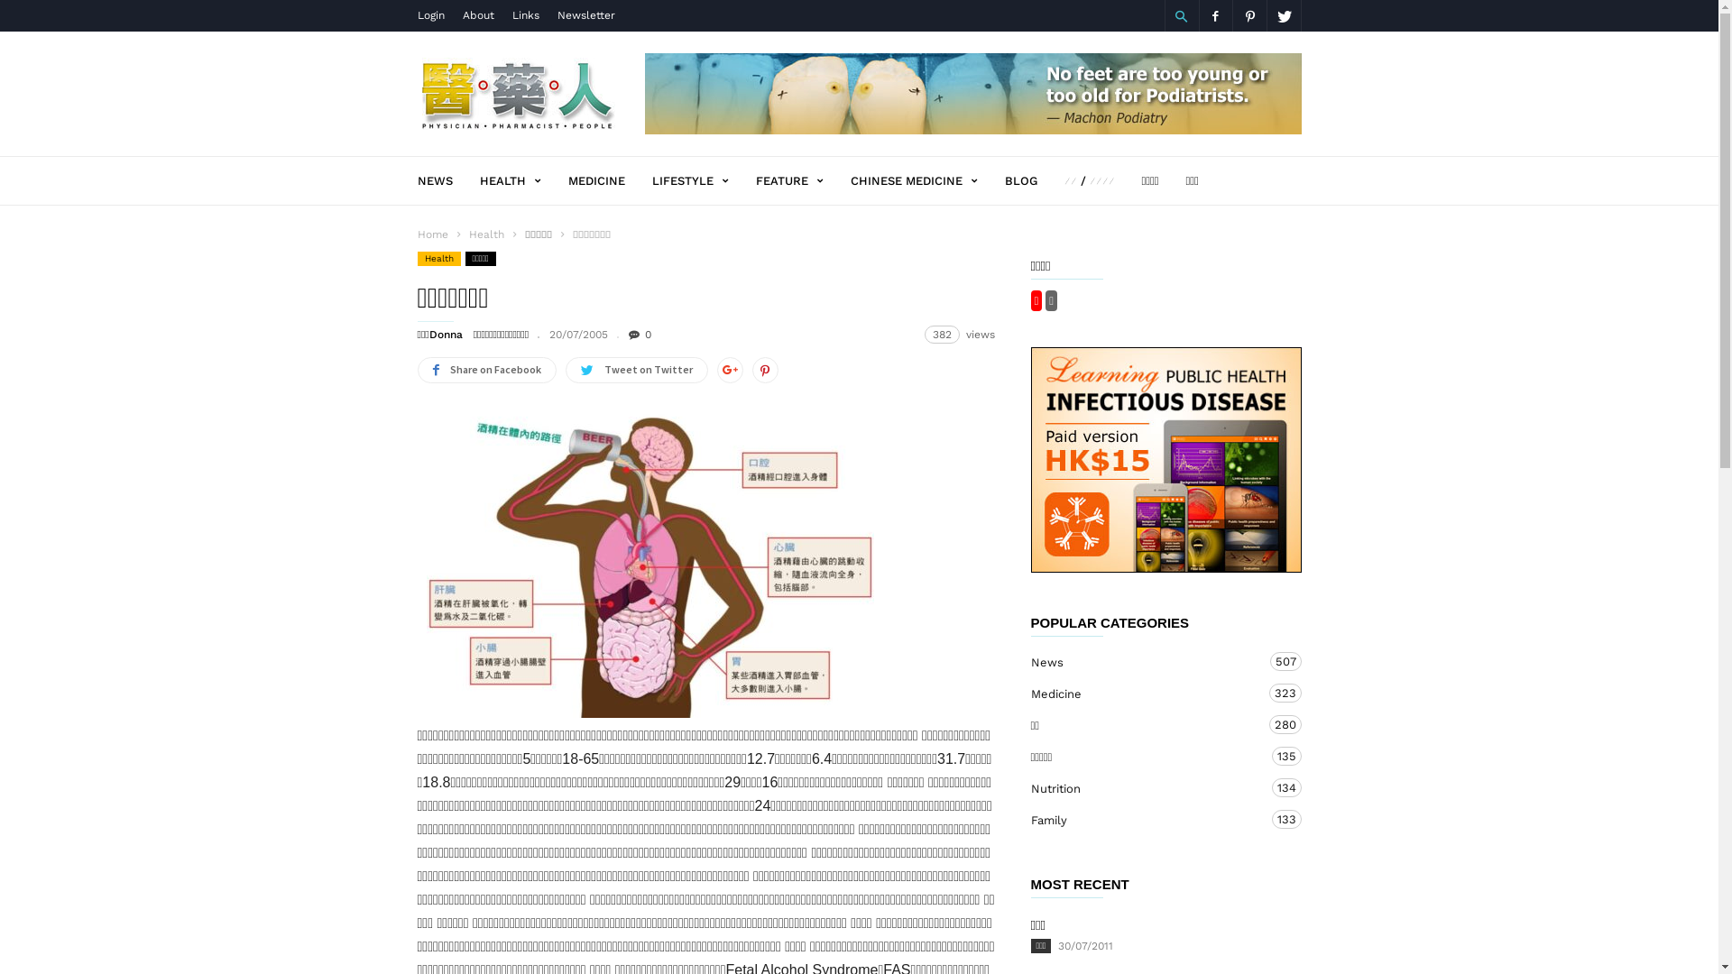  Describe the element at coordinates (803, 180) in the screenshot. I see `FEATURE` at that location.